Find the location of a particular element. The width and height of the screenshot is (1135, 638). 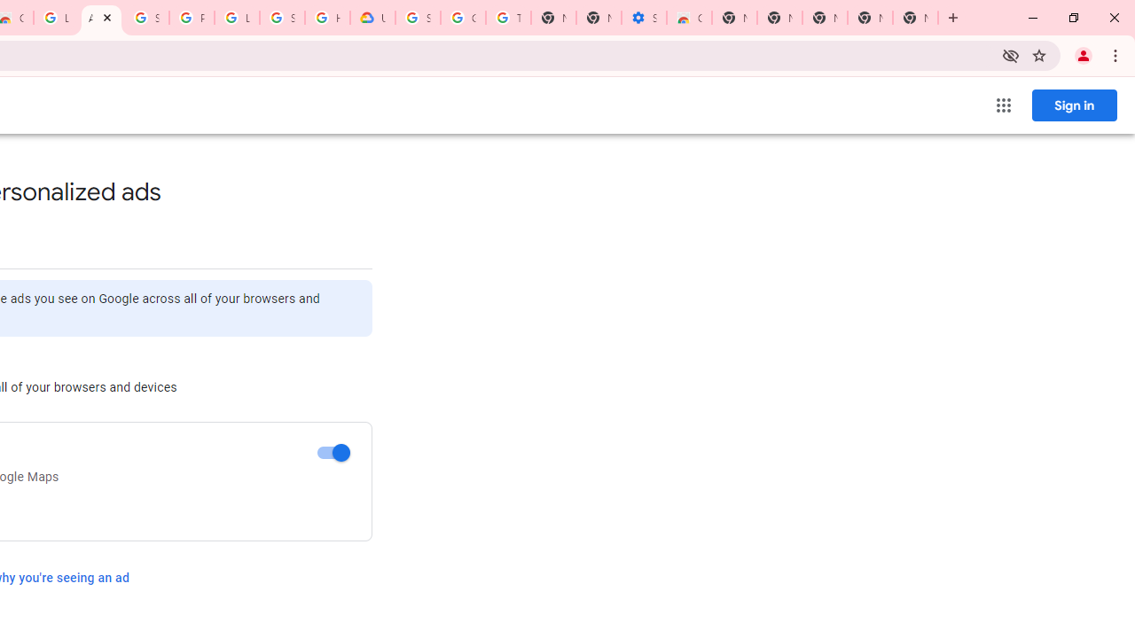

Turn cookies on or off - Computer - Google Account Help is located at coordinates (508, 18).